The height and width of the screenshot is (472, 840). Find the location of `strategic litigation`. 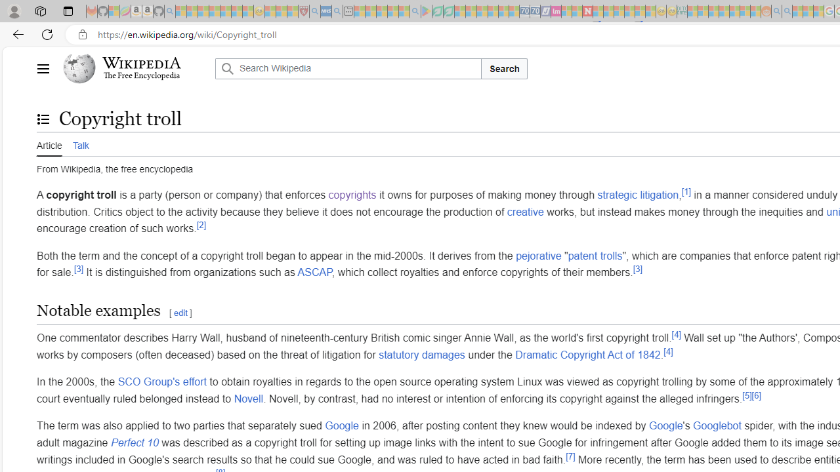

strategic litigation is located at coordinates (638, 195).